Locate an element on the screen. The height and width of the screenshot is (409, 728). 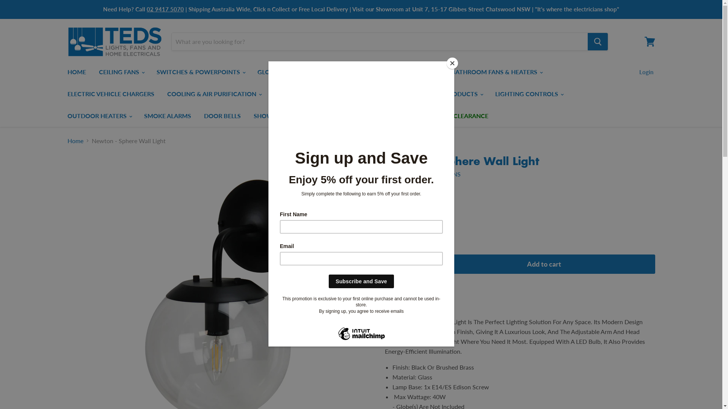
DOOR BELLS is located at coordinates (222, 116).